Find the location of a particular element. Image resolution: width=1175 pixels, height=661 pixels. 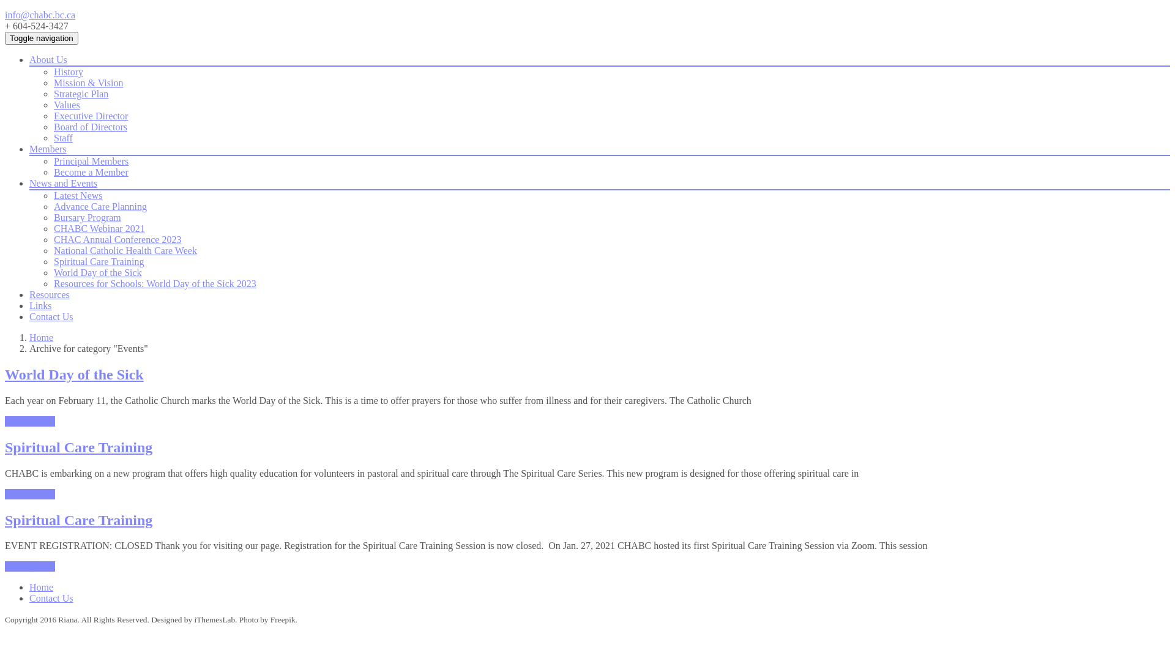

Home is located at coordinates (42, 338).